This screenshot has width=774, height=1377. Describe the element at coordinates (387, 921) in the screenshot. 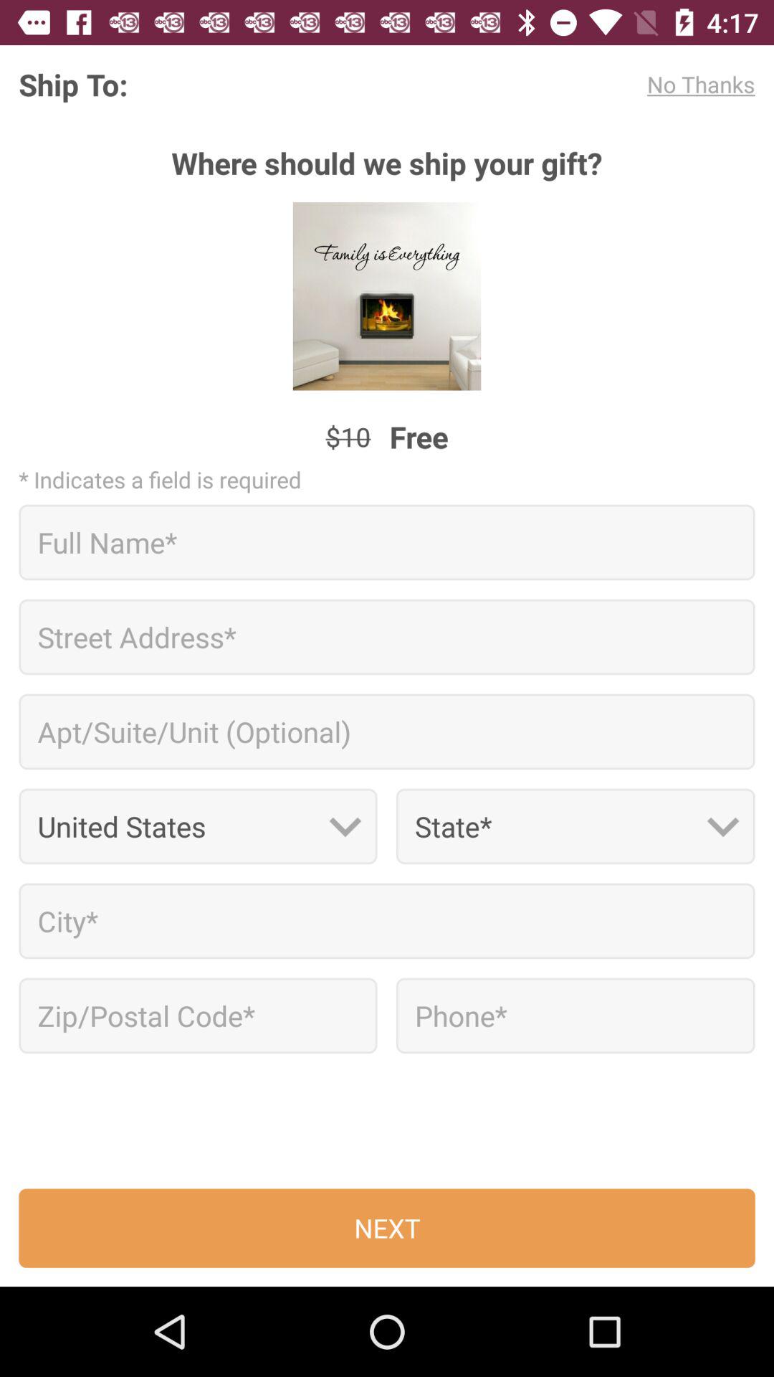

I see `select the city text field above postal code text field` at that location.